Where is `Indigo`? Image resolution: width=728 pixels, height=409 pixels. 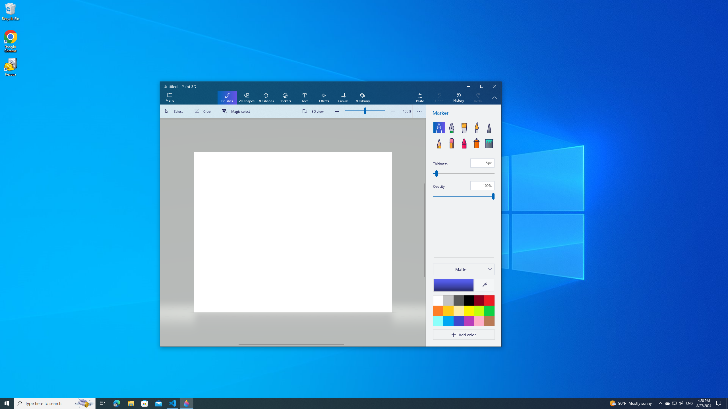
Indigo is located at coordinates (458, 321).